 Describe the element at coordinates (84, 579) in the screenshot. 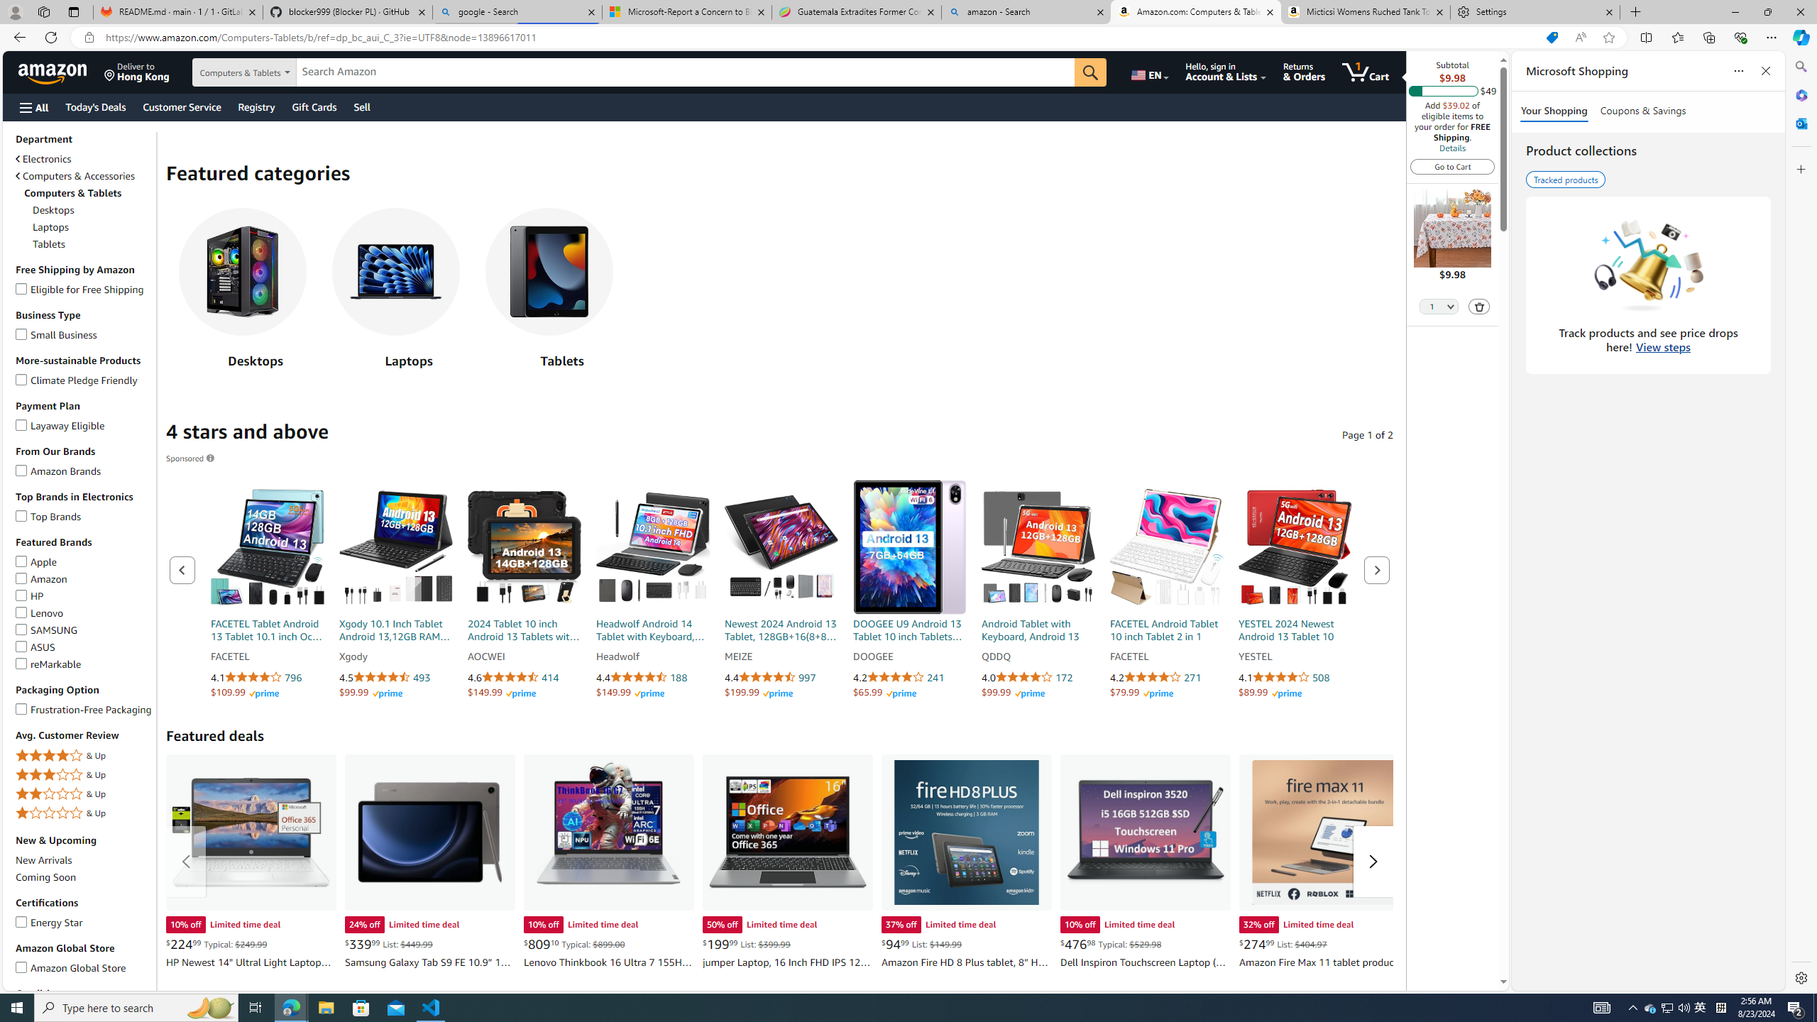

I see `AmazonAmazon` at that location.